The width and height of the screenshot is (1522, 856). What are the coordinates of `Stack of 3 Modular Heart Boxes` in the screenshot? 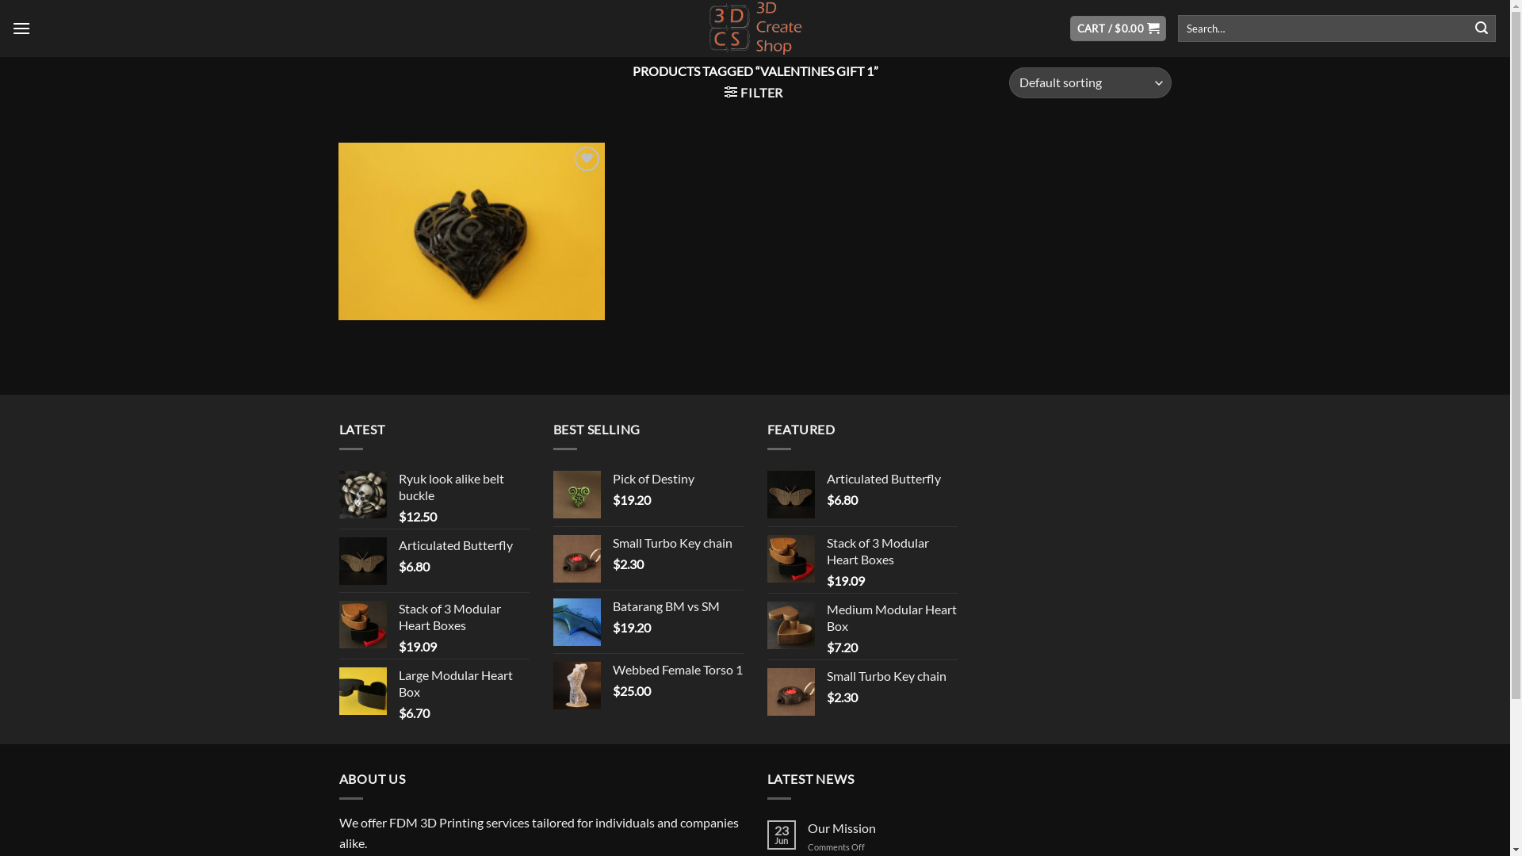 It's located at (891, 552).